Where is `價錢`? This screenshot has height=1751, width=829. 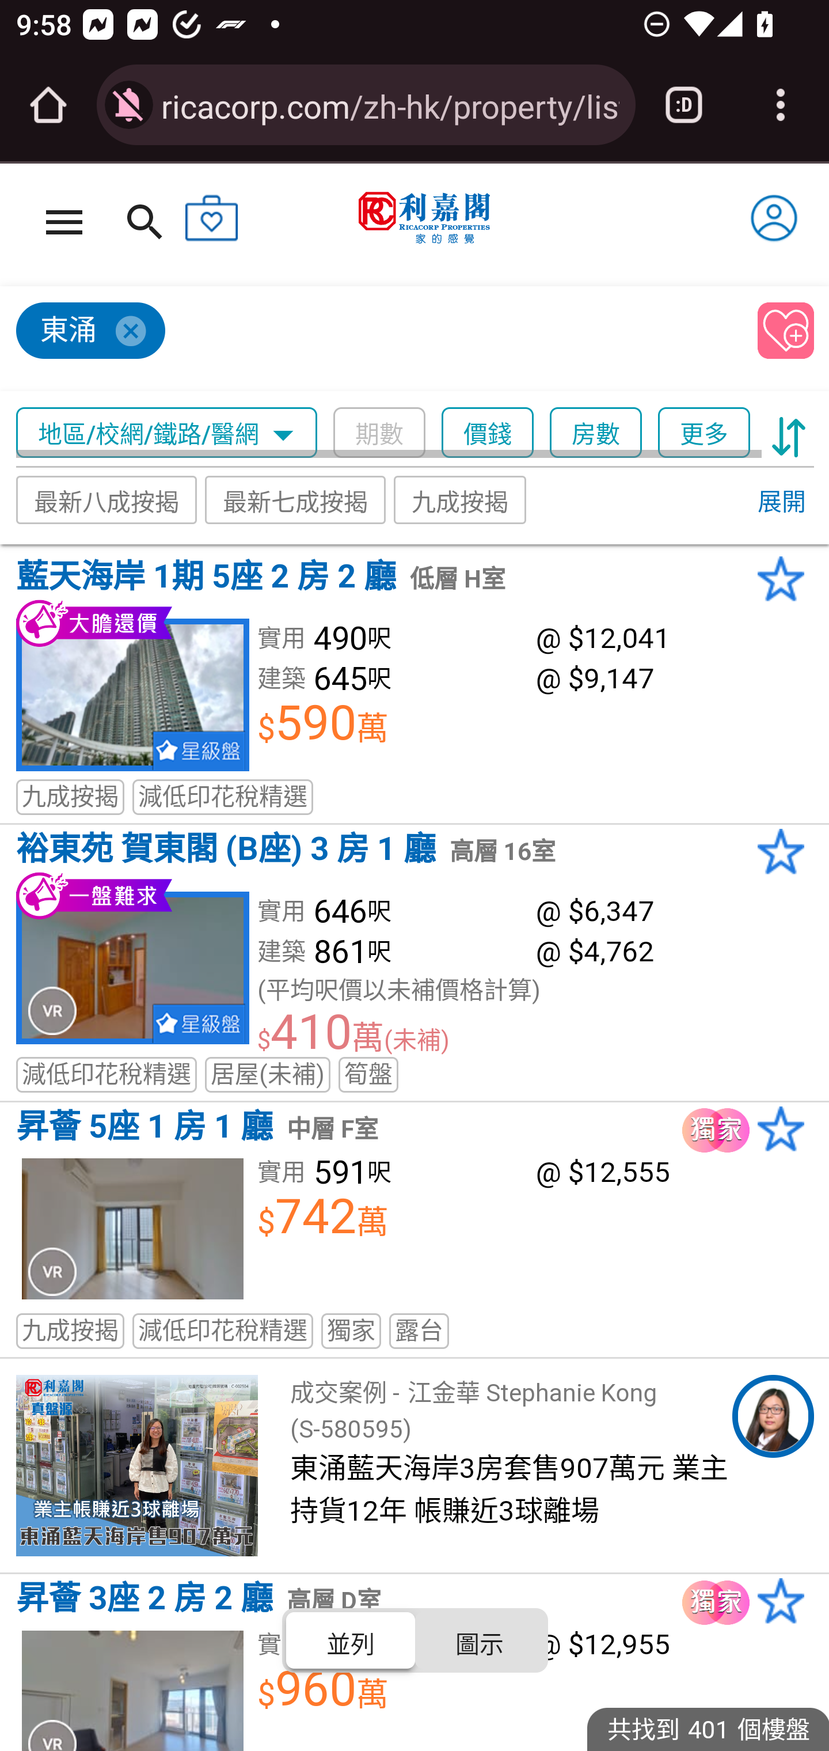
價錢 is located at coordinates (487, 433).